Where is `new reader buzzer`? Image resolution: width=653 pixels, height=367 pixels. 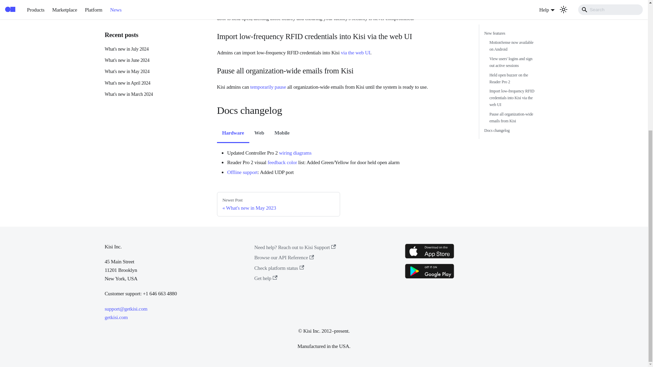 new reader buzzer is located at coordinates (274, 10).